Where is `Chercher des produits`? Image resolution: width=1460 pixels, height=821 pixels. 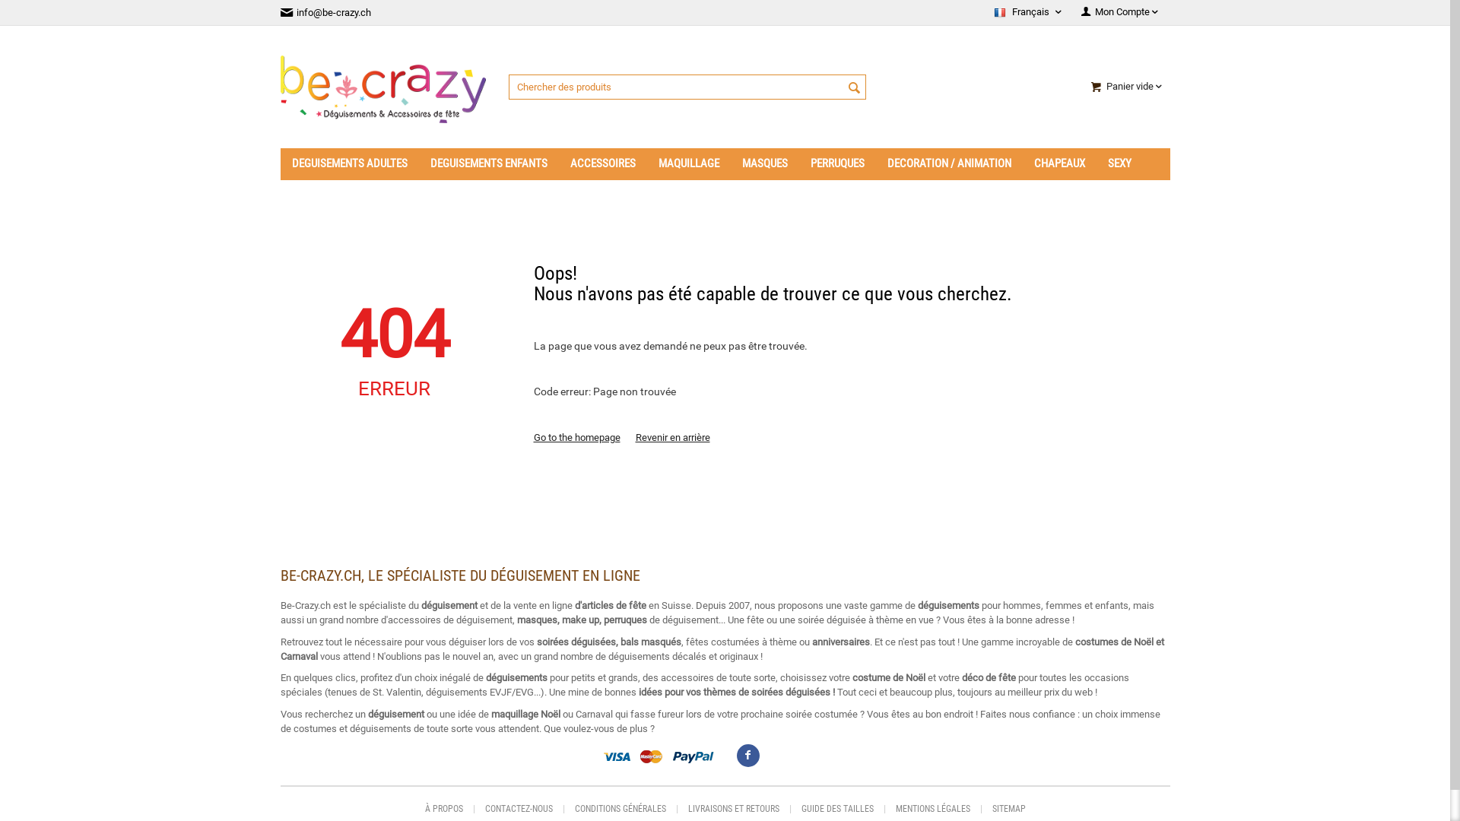
Chercher des produits is located at coordinates (687, 87).